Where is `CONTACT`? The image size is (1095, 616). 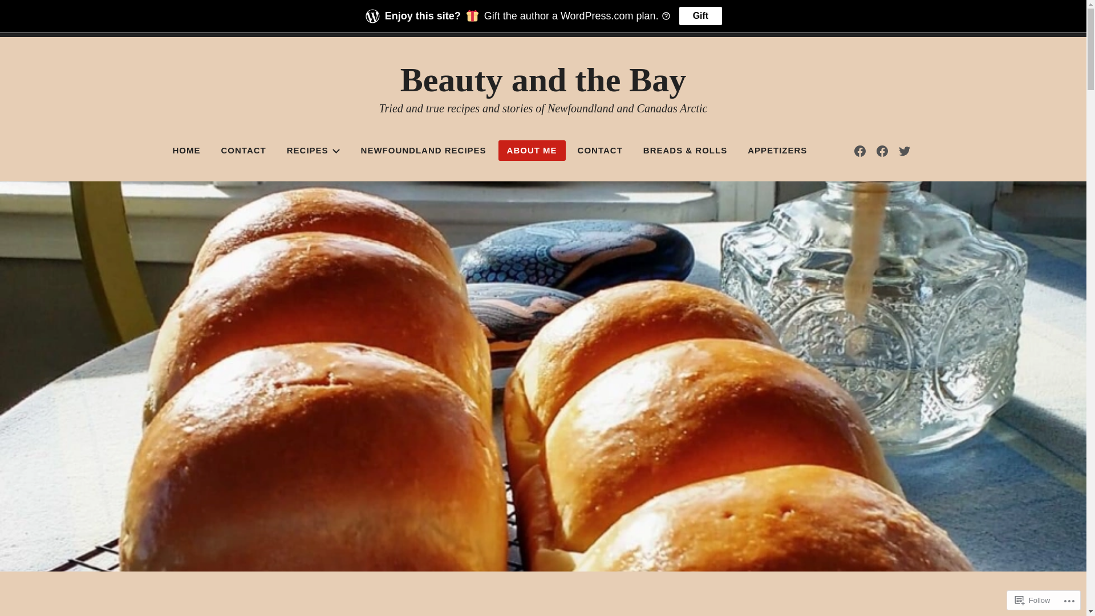
CONTACT is located at coordinates (243, 151).